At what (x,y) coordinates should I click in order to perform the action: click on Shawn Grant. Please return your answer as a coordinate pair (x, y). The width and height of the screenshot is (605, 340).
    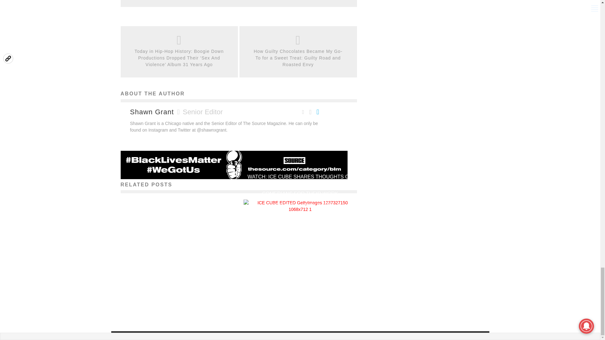
    Looking at the image, I should click on (152, 112).